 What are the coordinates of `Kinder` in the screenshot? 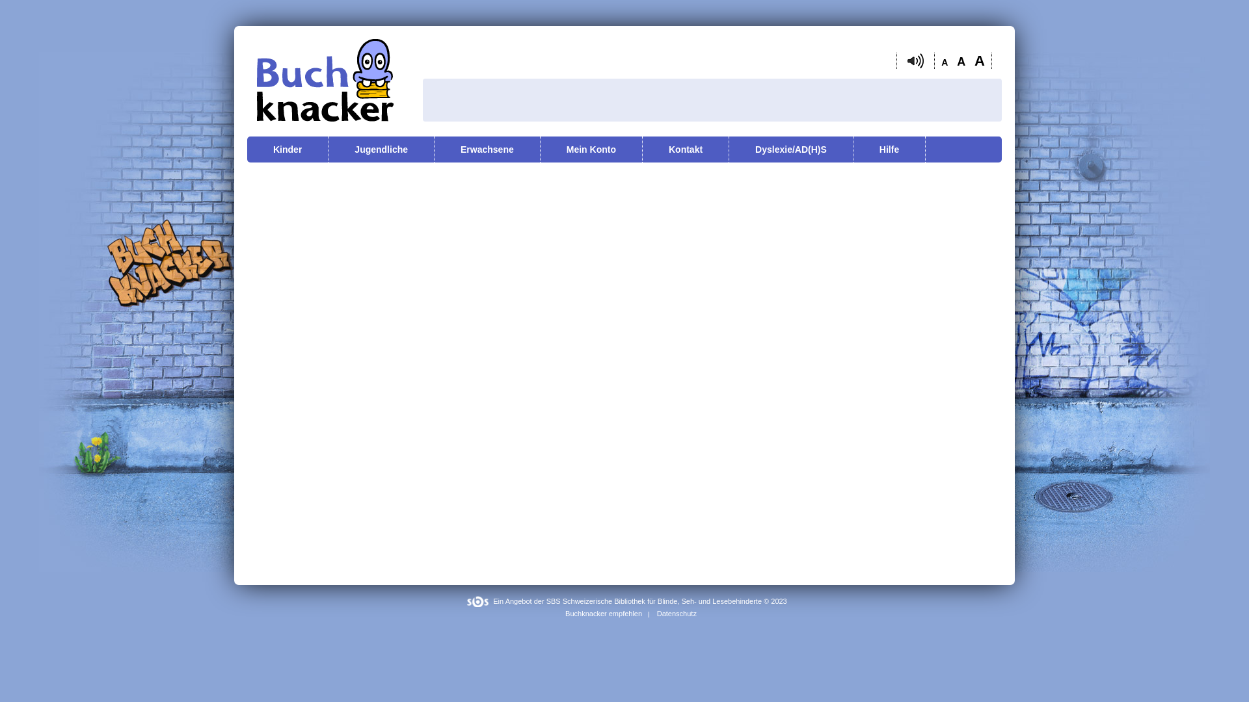 It's located at (288, 149).